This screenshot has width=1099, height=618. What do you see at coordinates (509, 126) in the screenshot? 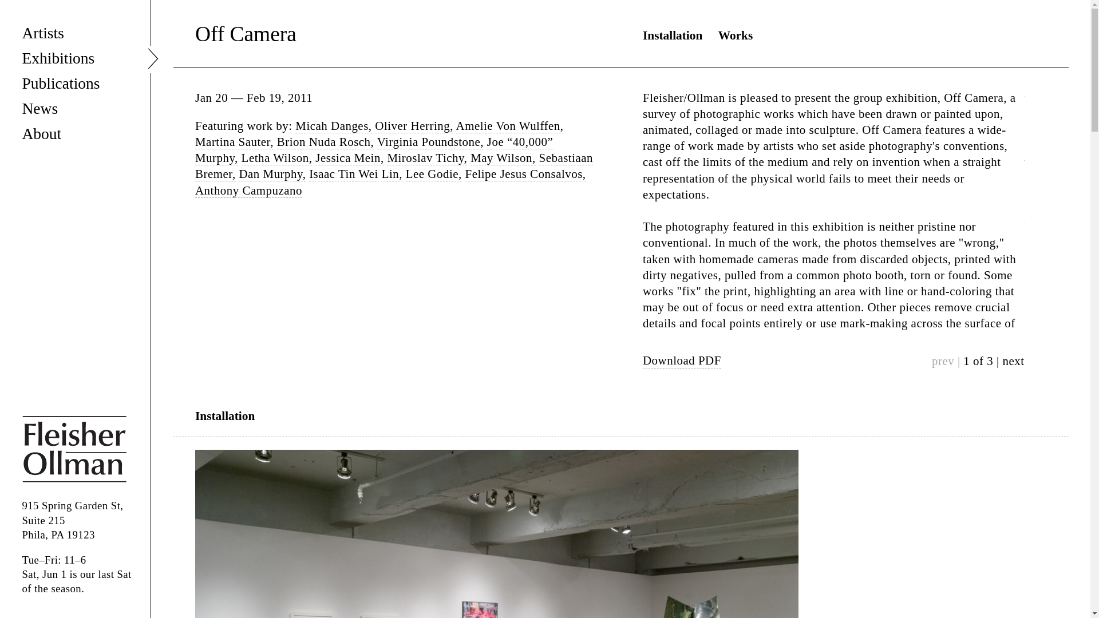
I see `Amelie Von Wulffen,` at bounding box center [509, 126].